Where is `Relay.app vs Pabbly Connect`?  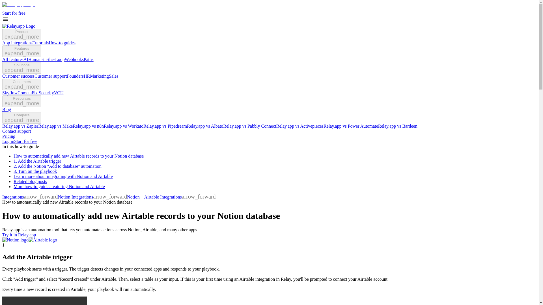 Relay.app vs Pabbly Connect is located at coordinates (249, 126).